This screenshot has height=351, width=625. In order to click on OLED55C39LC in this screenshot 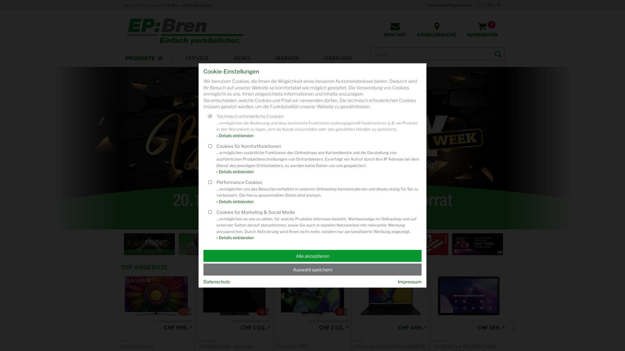, I will do `click(312, 346)`.